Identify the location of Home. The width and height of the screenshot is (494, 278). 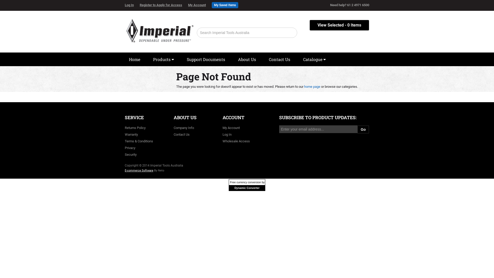
(135, 59).